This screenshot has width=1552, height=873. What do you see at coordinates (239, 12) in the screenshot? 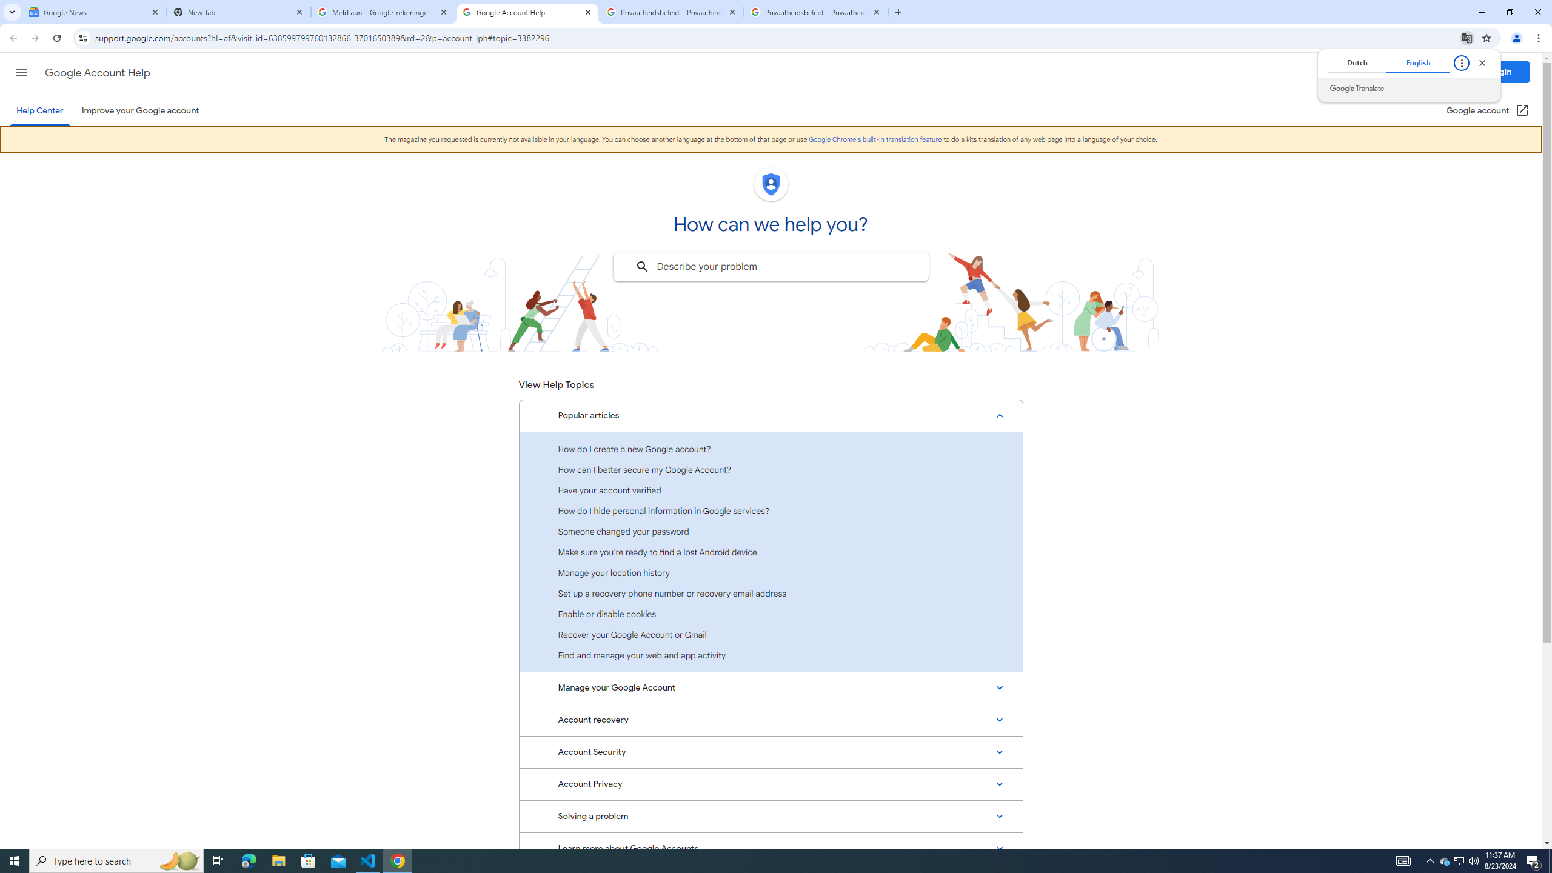
I see `New Tab` at bounding box center [239, 12].